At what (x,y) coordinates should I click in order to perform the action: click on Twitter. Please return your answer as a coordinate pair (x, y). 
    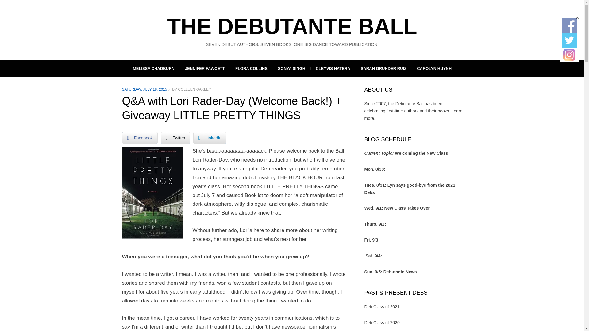
    Looking at the image, I should click on (175, 138).